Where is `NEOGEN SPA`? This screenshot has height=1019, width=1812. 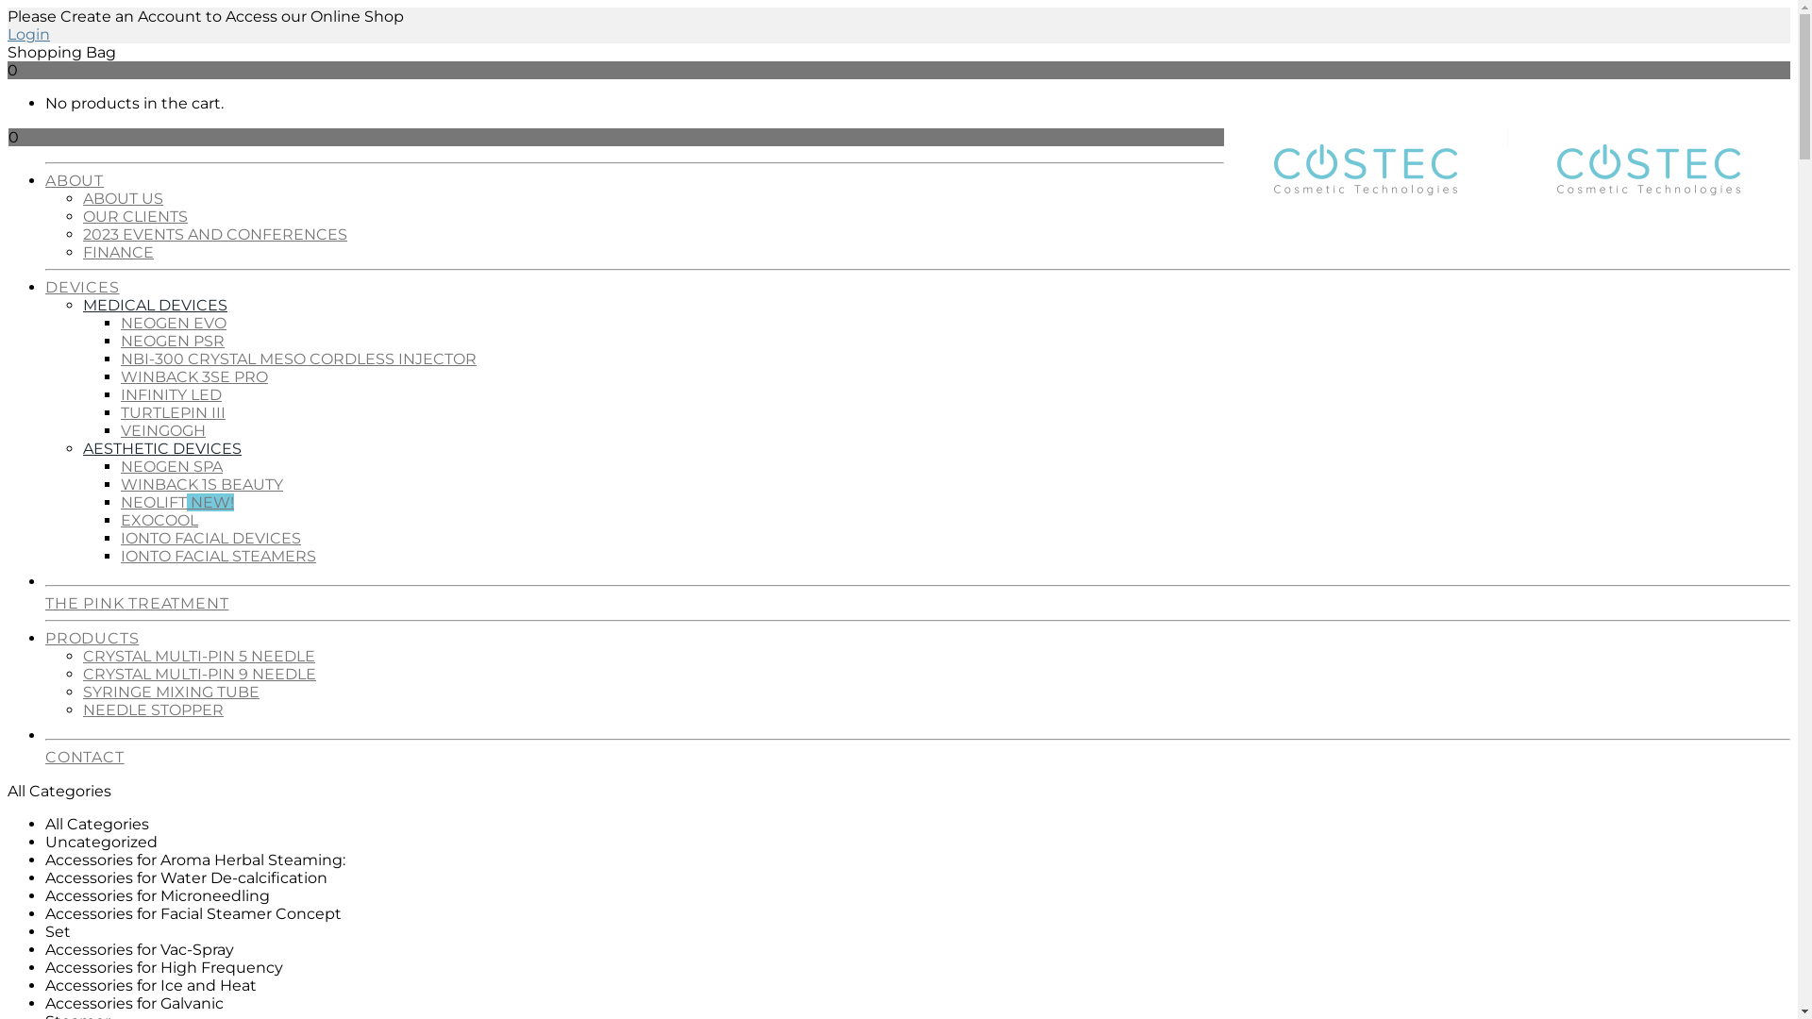
NEOGEN SPA is located at coordinates (172, 466).